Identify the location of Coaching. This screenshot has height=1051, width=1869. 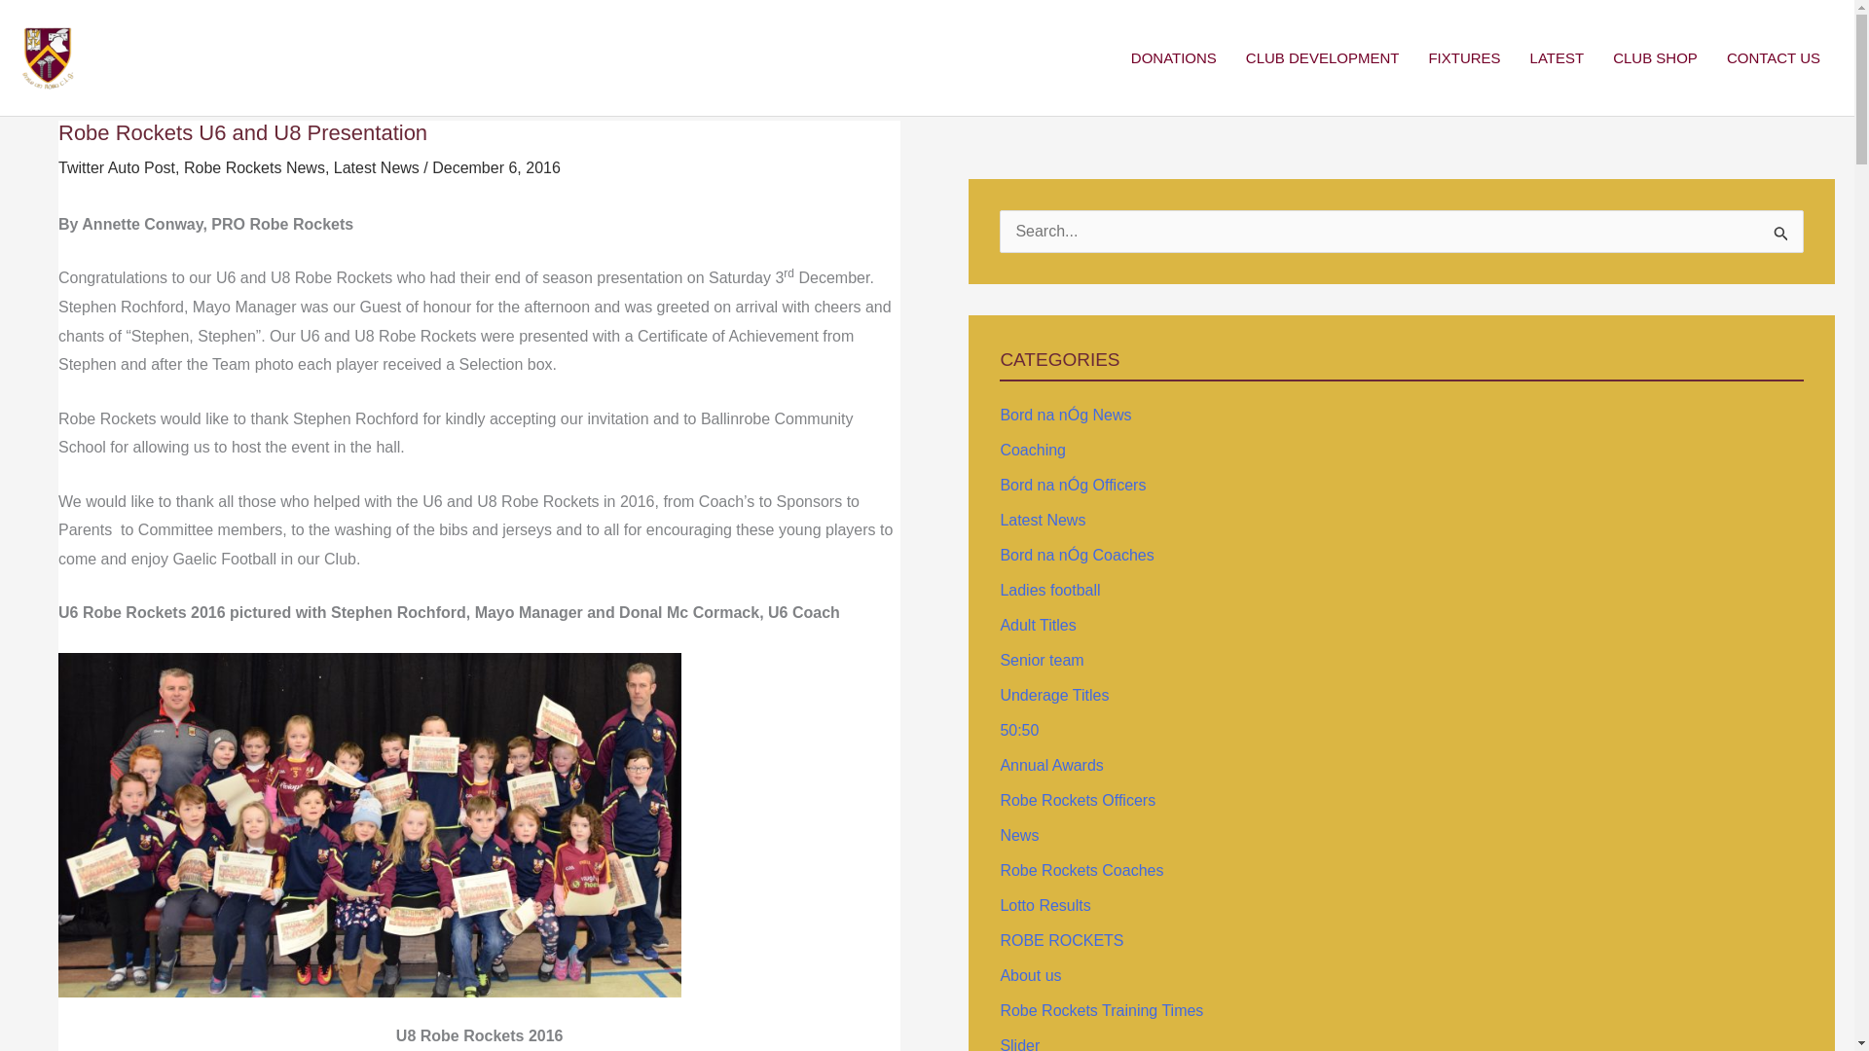
(1032, 450).